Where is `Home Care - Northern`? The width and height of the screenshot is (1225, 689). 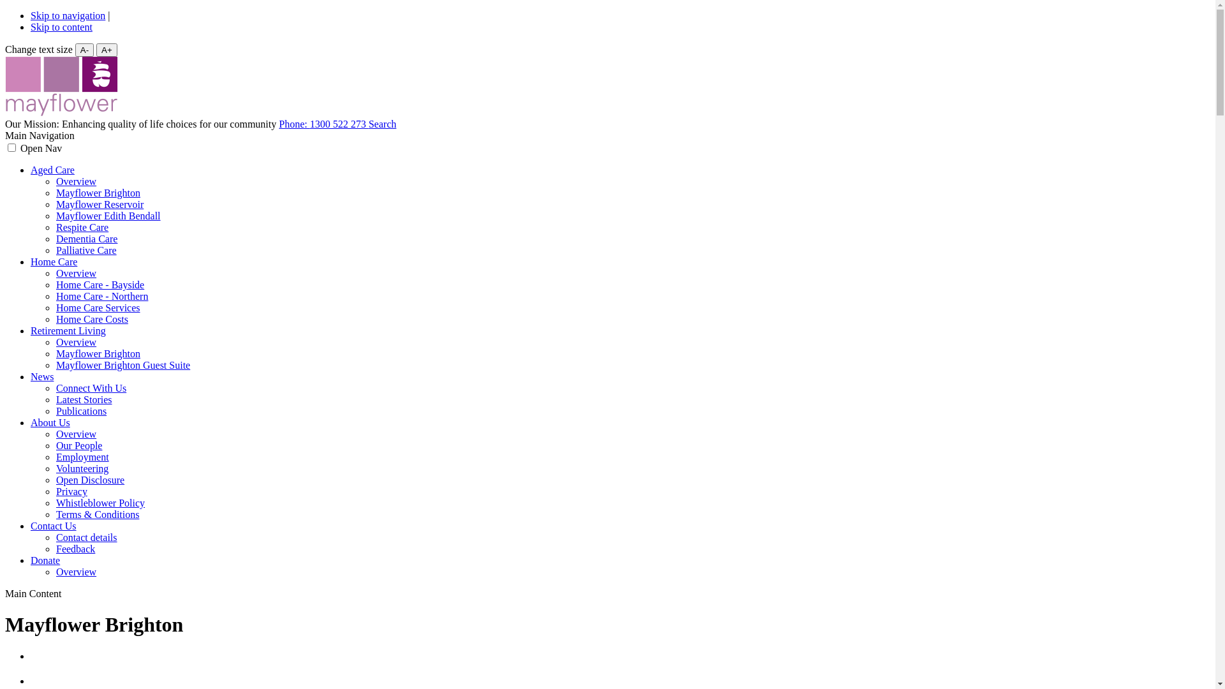
Home Care - Northern is located at coordinates (102, 296).